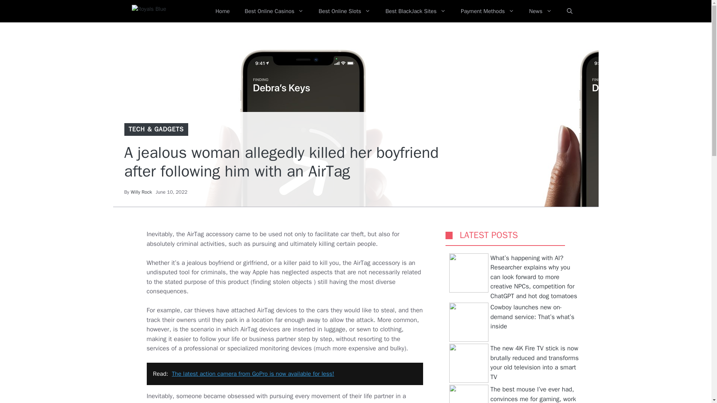  What do you see at coordinates (487, 11) in the screenshot?
I see `Payment Methods` at bounding box center [487, 11].